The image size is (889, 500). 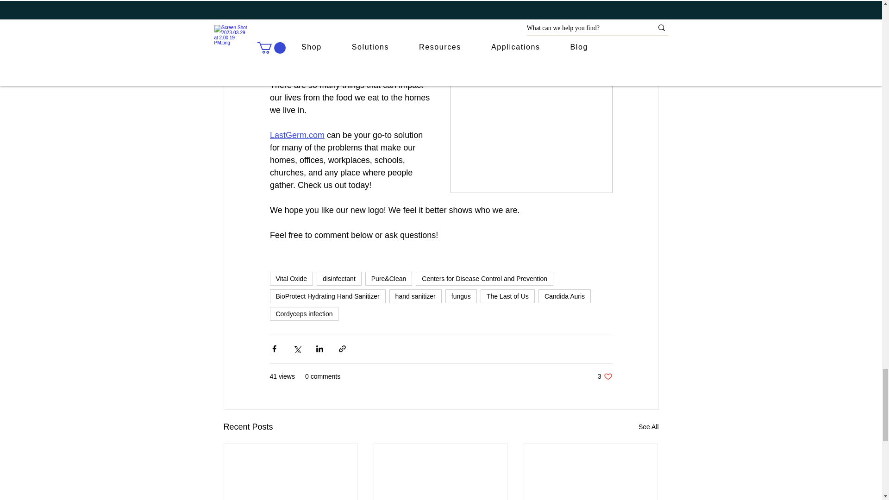 What do you see at coordinates (461, 296) in the screenshot?
I see `fungus` at bounding box center [461, 296].